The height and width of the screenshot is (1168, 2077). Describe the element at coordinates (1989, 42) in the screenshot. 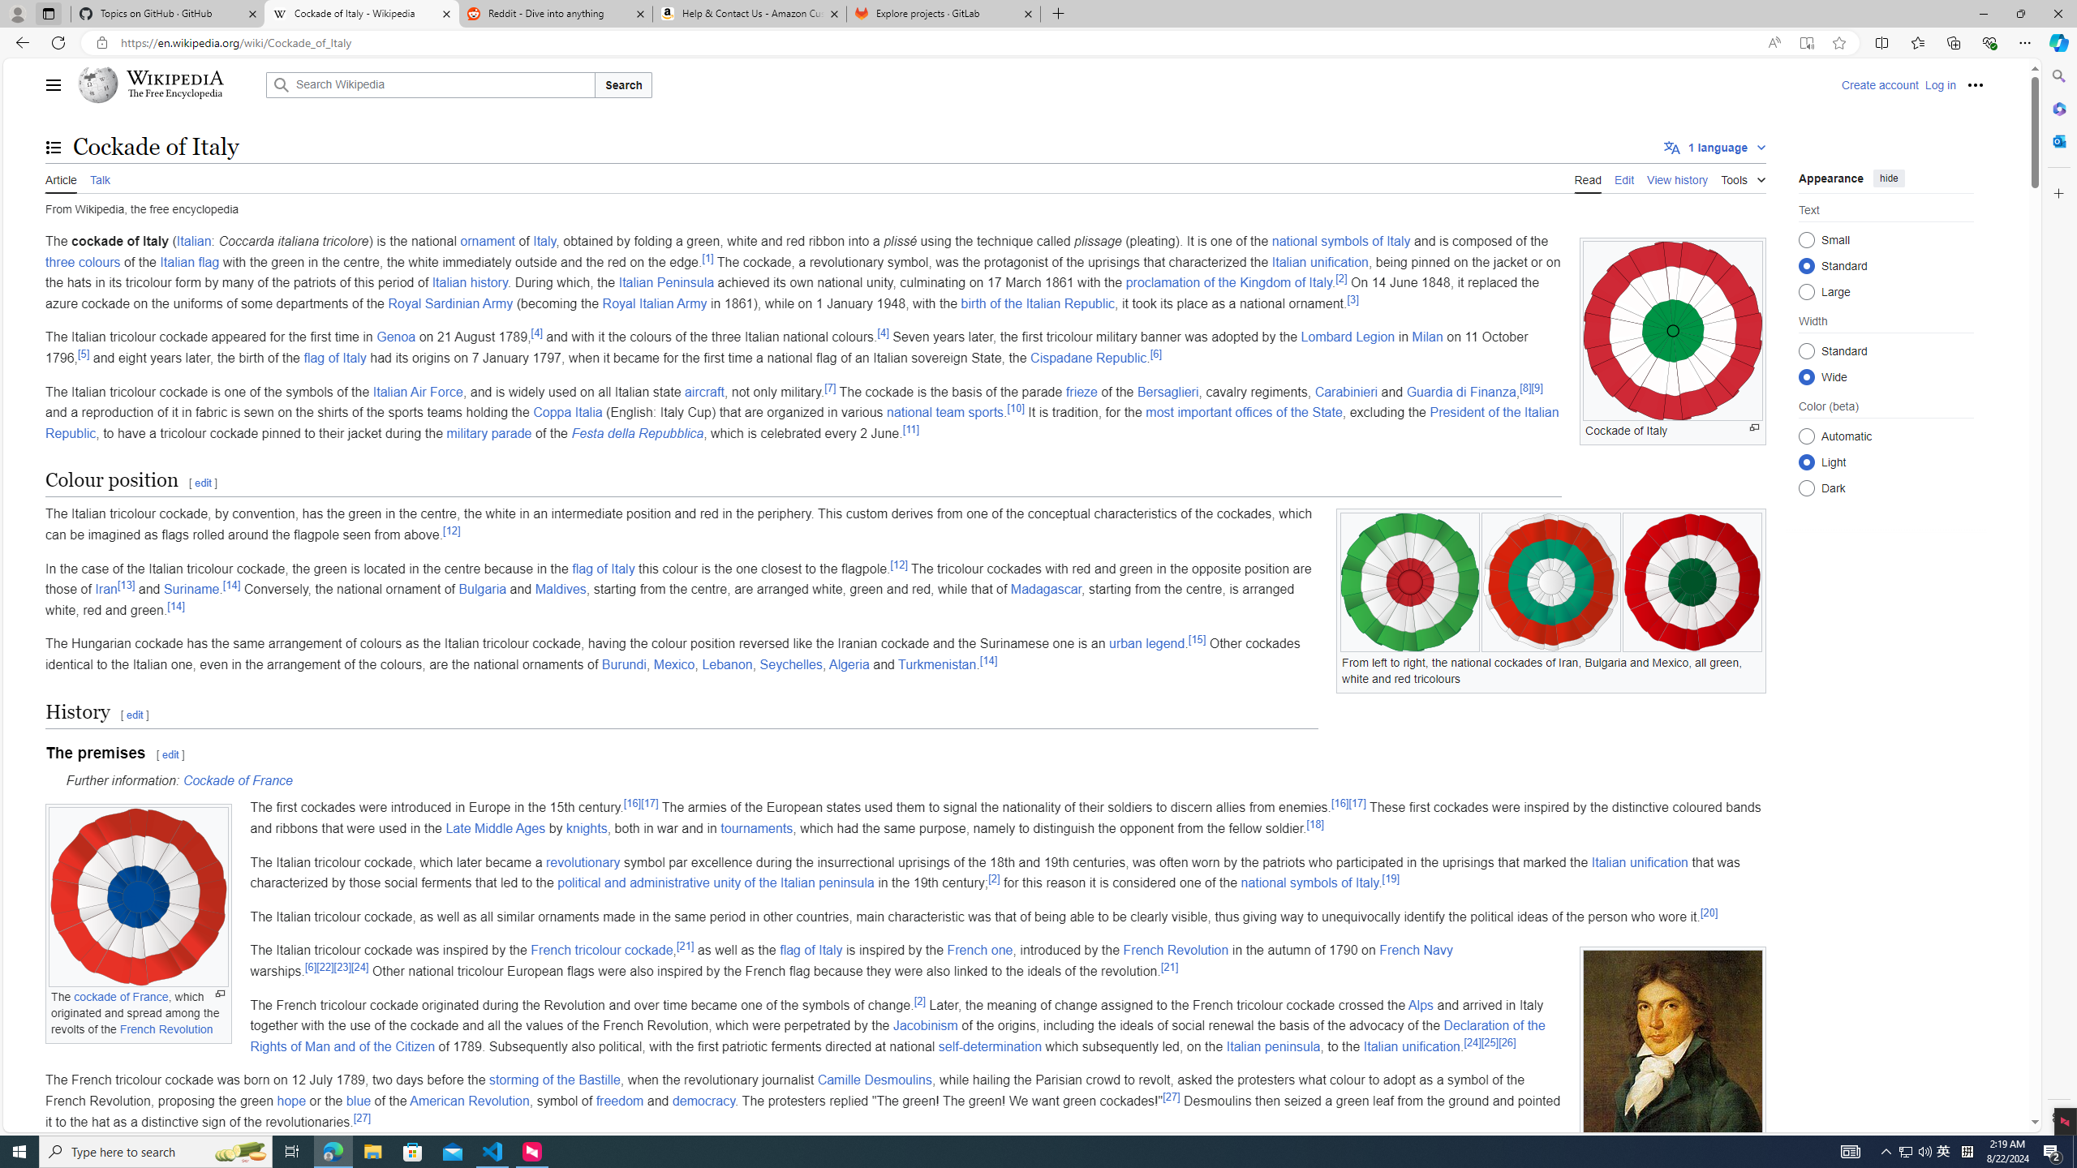

I see `Browser essentials` at that location.